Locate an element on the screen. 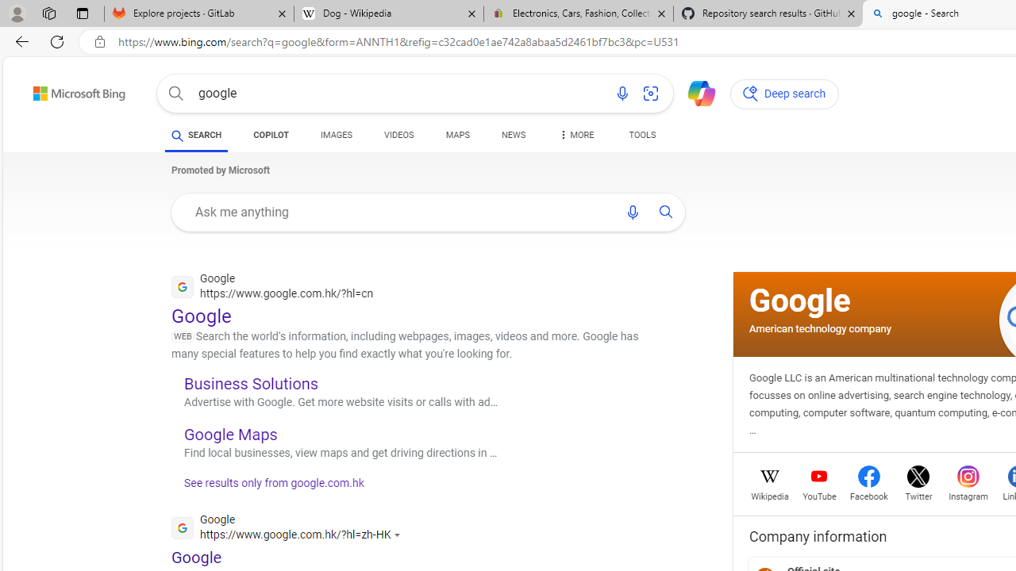  Dropdown Menu is located at coordinates (575, 135).